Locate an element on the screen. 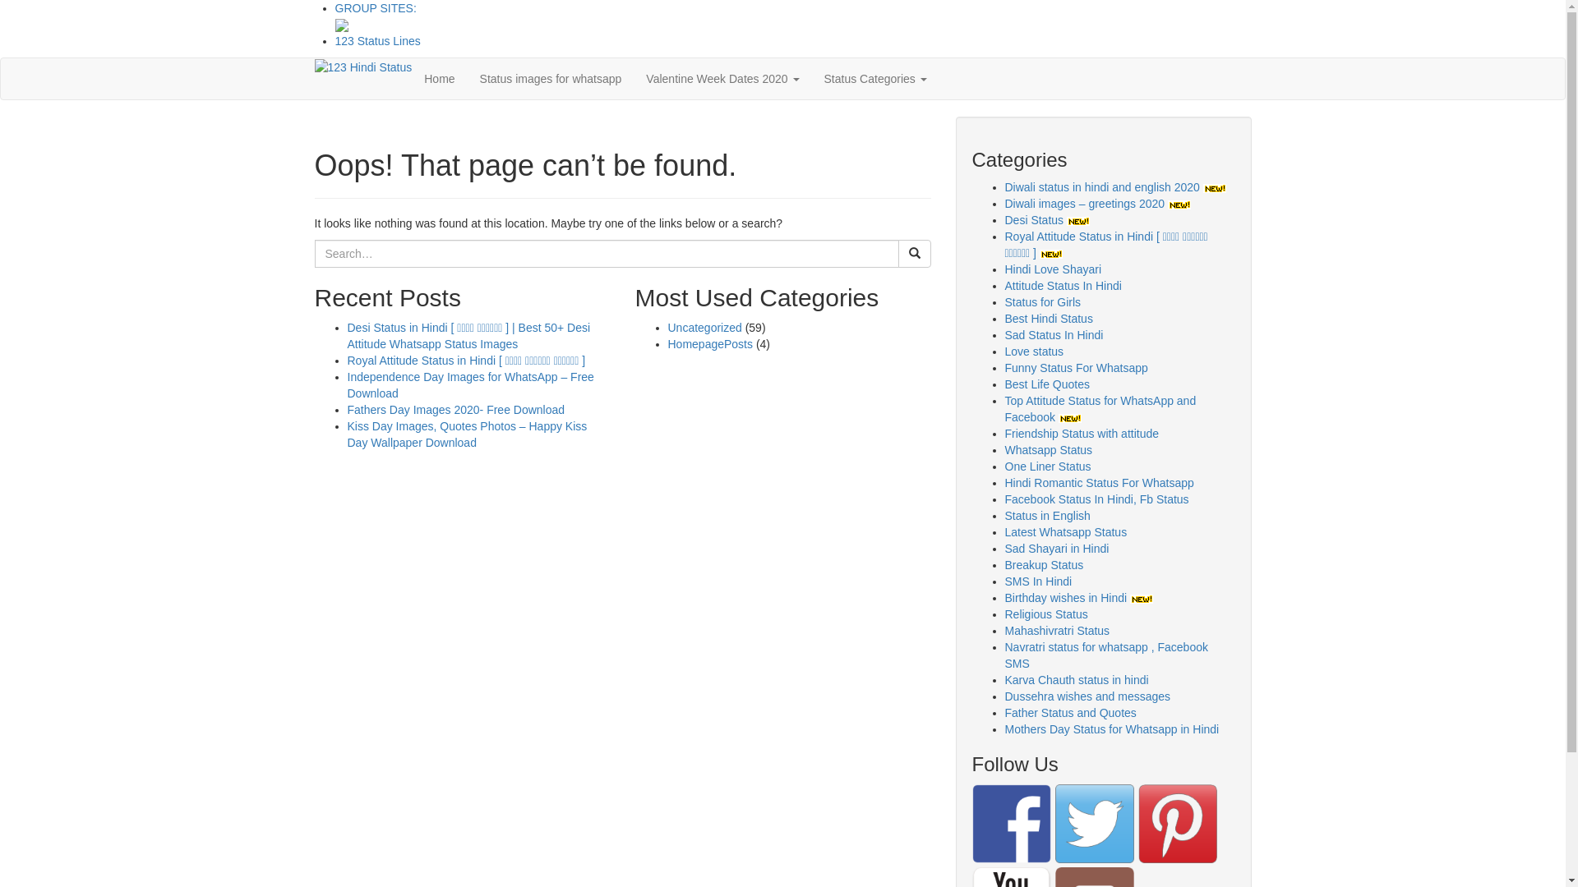  Uncategorized is located at coordinates (704, 328).